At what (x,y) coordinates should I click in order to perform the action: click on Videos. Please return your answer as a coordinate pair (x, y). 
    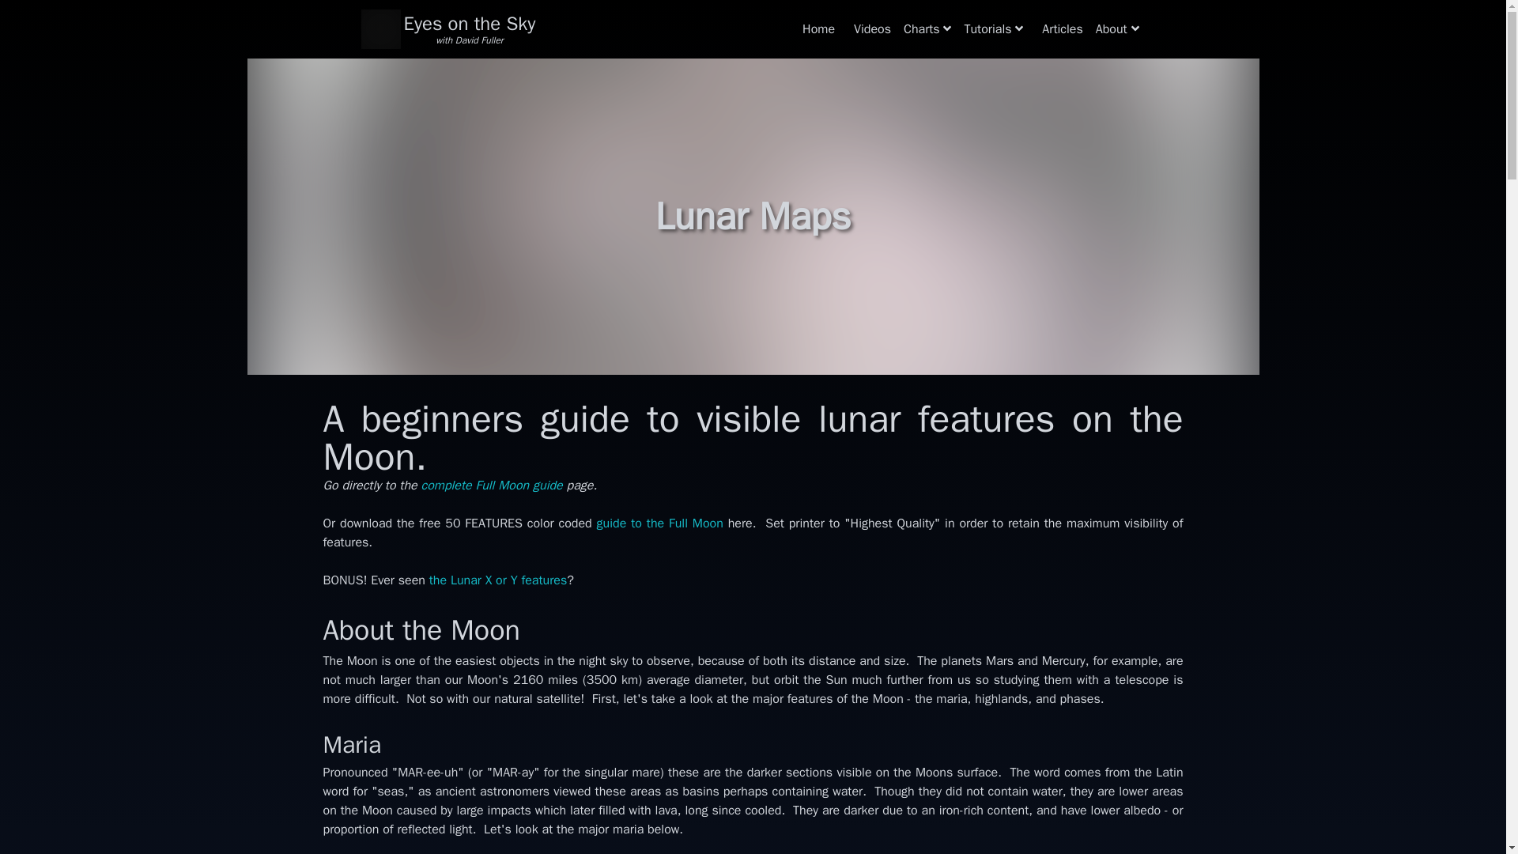
    Looking at the image, I should click on (871, 28).